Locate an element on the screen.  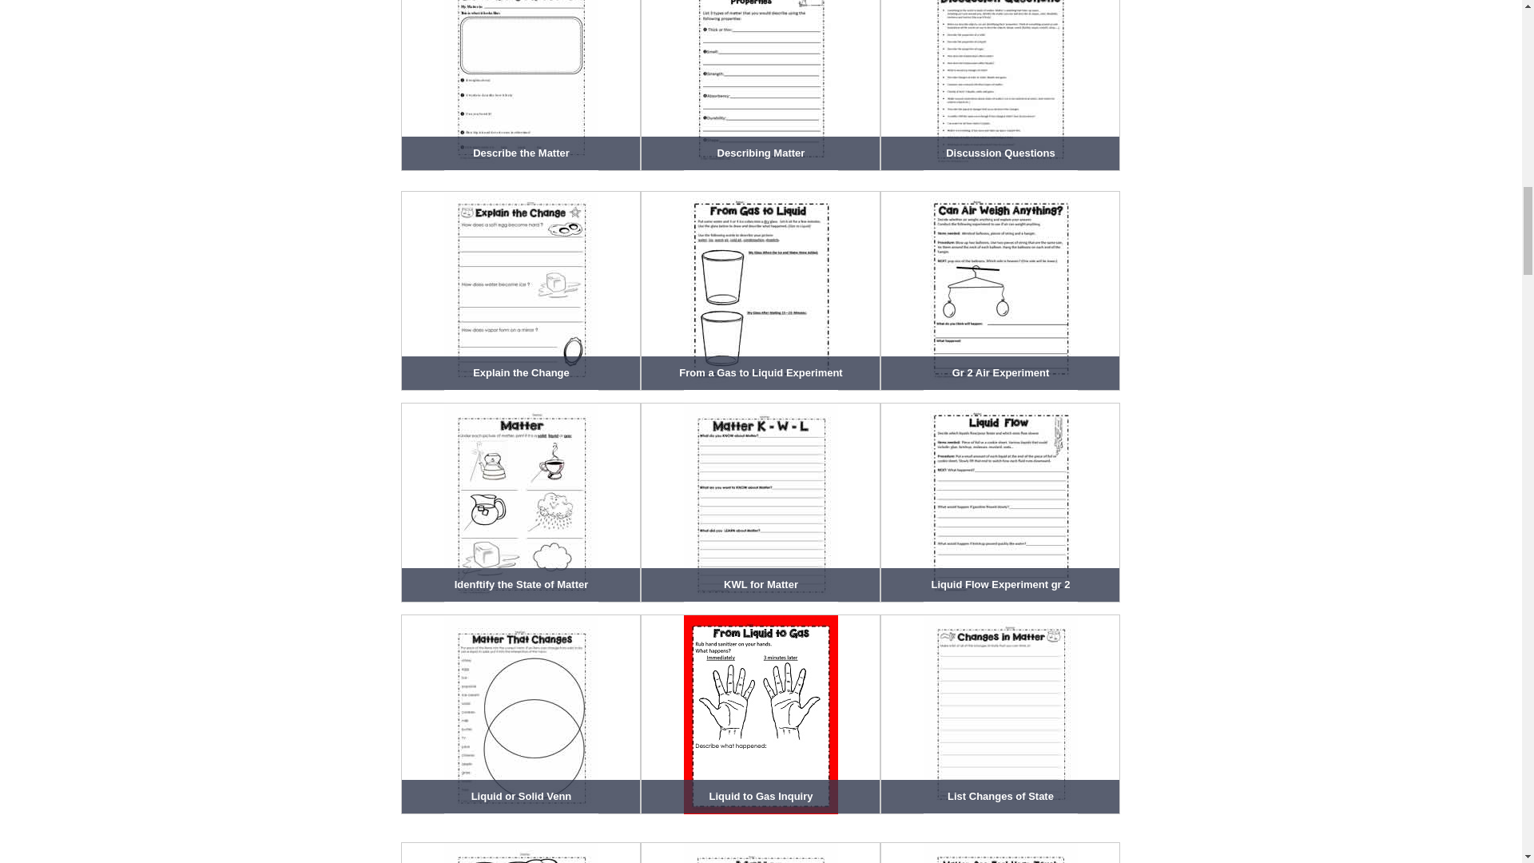
Describe the Matter is located at coordinates (521, 85).